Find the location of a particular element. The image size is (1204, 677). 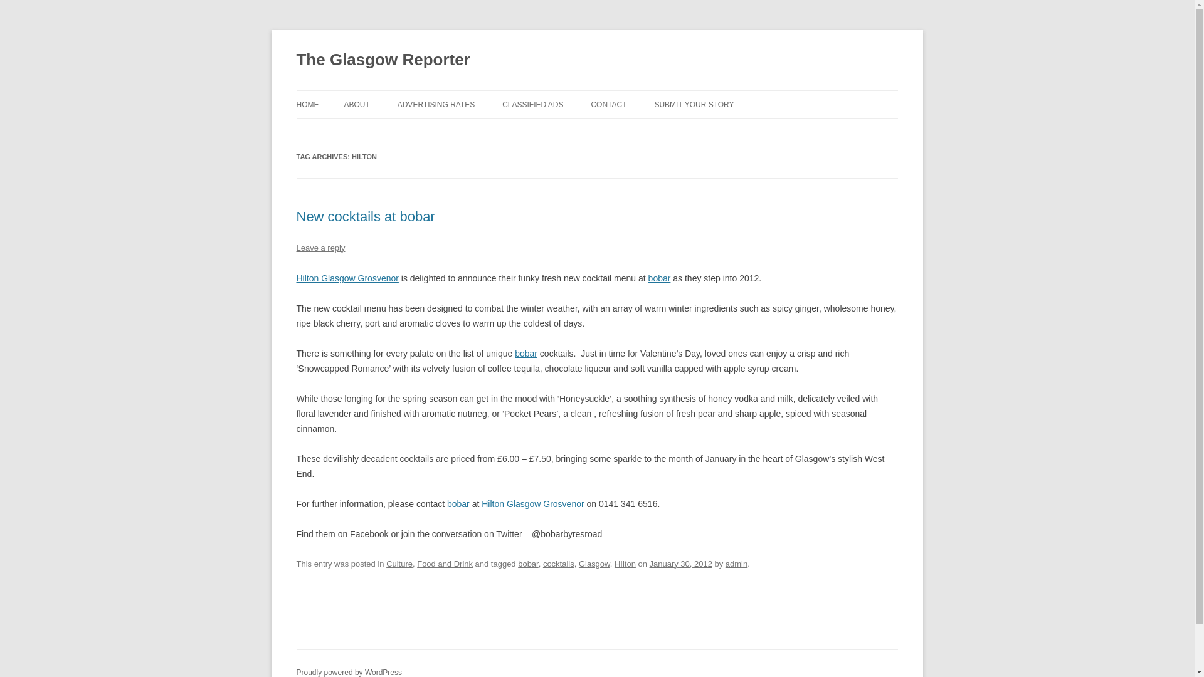

12:30 pm is located at coordinates (681, 564).